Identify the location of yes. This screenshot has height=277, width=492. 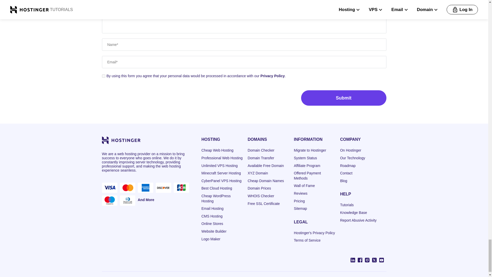
(104, 76).